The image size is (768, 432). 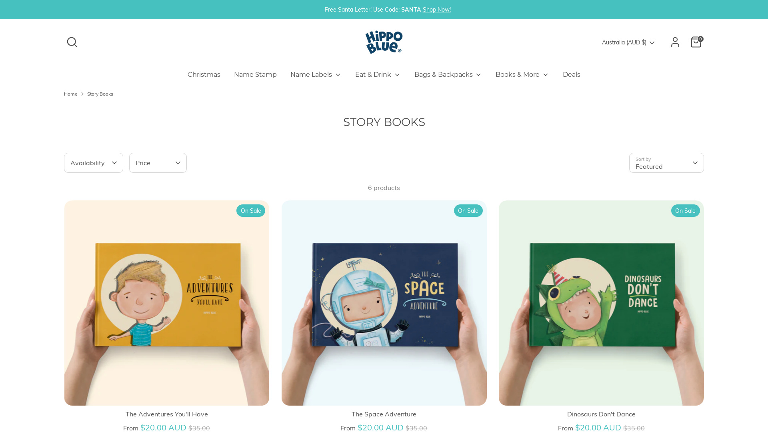 I want to click on Eat & Drink, so click(x=378, y=77).